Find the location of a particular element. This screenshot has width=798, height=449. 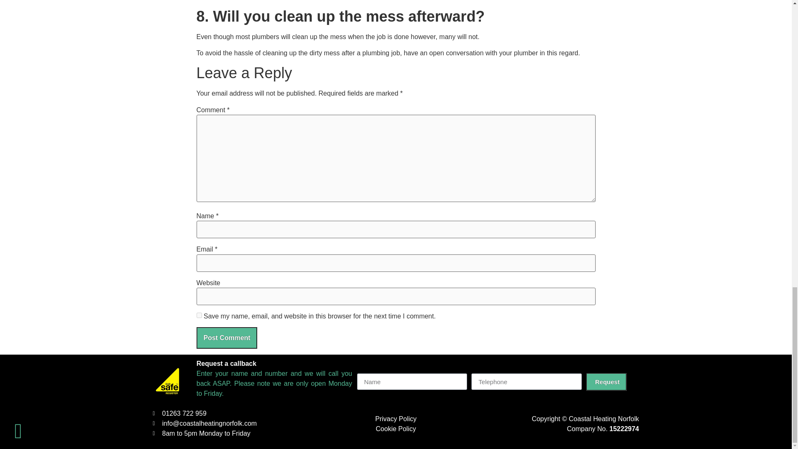

Cookie Policy is located at coordinates (396, 429).